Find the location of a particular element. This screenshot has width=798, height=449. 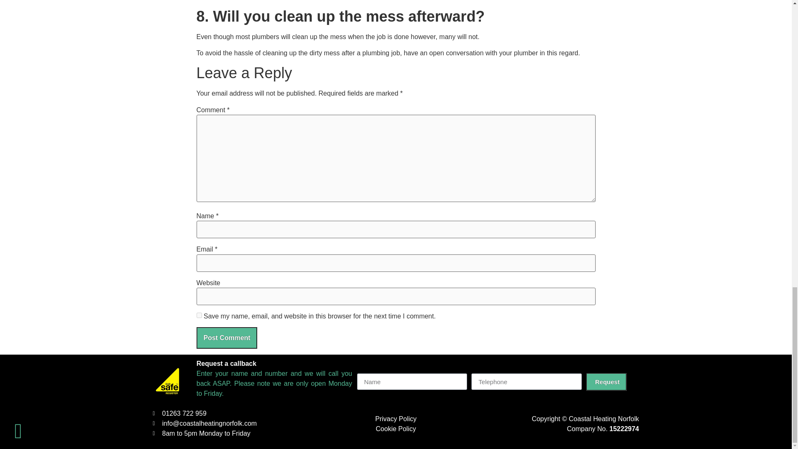

Cookie Policy is located at coordinates (396, 429).